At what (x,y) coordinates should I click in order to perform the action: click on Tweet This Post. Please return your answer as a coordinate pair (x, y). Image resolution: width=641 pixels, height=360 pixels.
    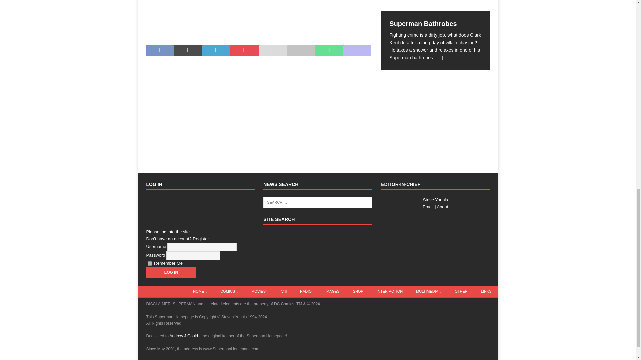
    Looking at the image, I should click on (188, 50).